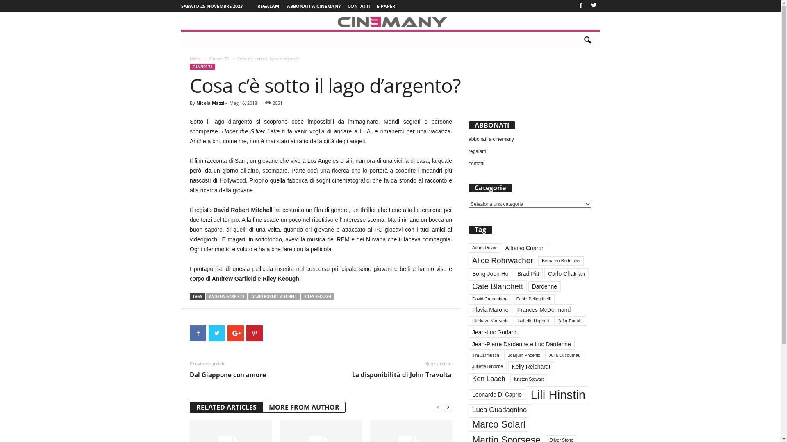 This screenshot has height=442, width=787. I want to click on Isabelle Huppert, so click(533, 321).